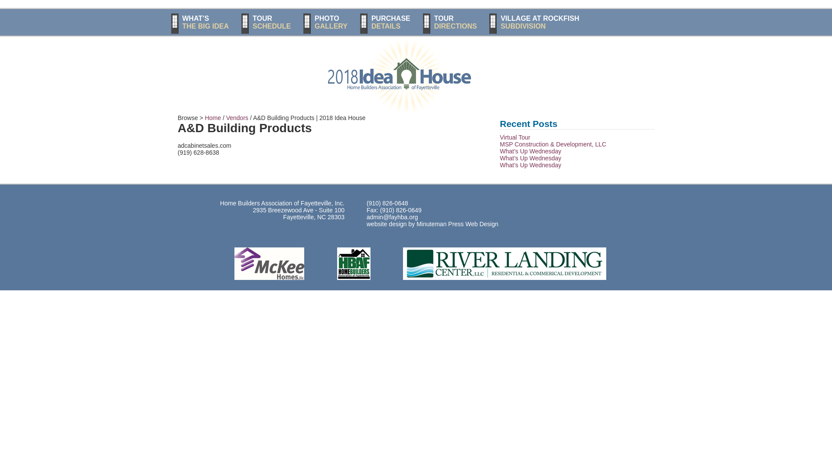 This screenshot has height=468, width=832. What do you see at coordinates (326, 22) in the screenshot?
I see `PHOTO
GALLERY` at bounding box center [326, 22].